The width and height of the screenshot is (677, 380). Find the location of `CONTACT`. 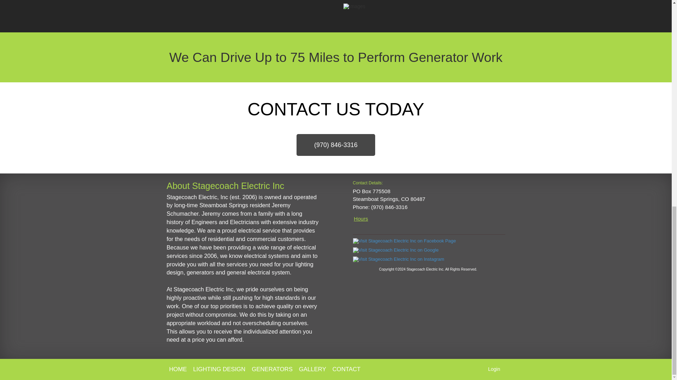

CONTACT is located at coordinates (346, 369).